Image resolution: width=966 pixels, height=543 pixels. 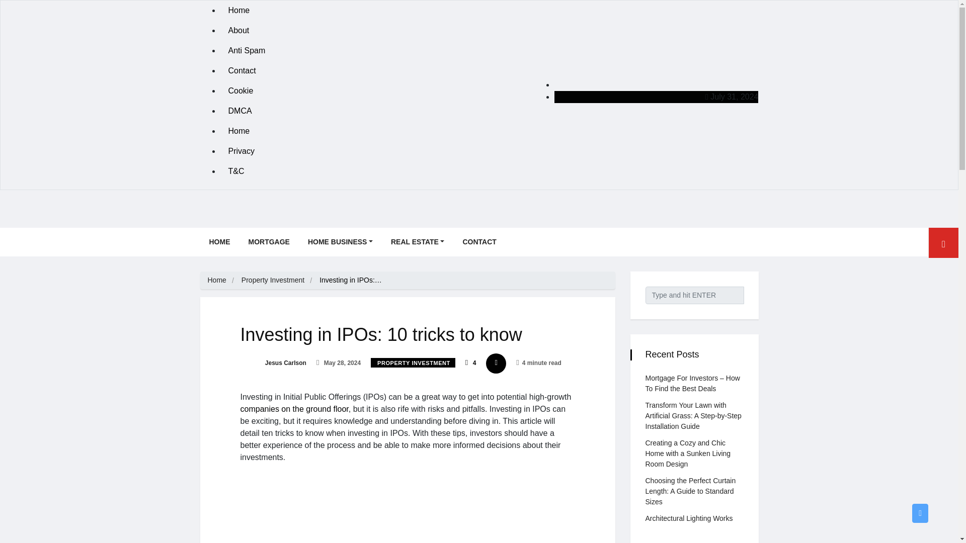 What do you see at coordinates (369, 31) in the screenshot?
I see `About` at bounding box center [369, 31].